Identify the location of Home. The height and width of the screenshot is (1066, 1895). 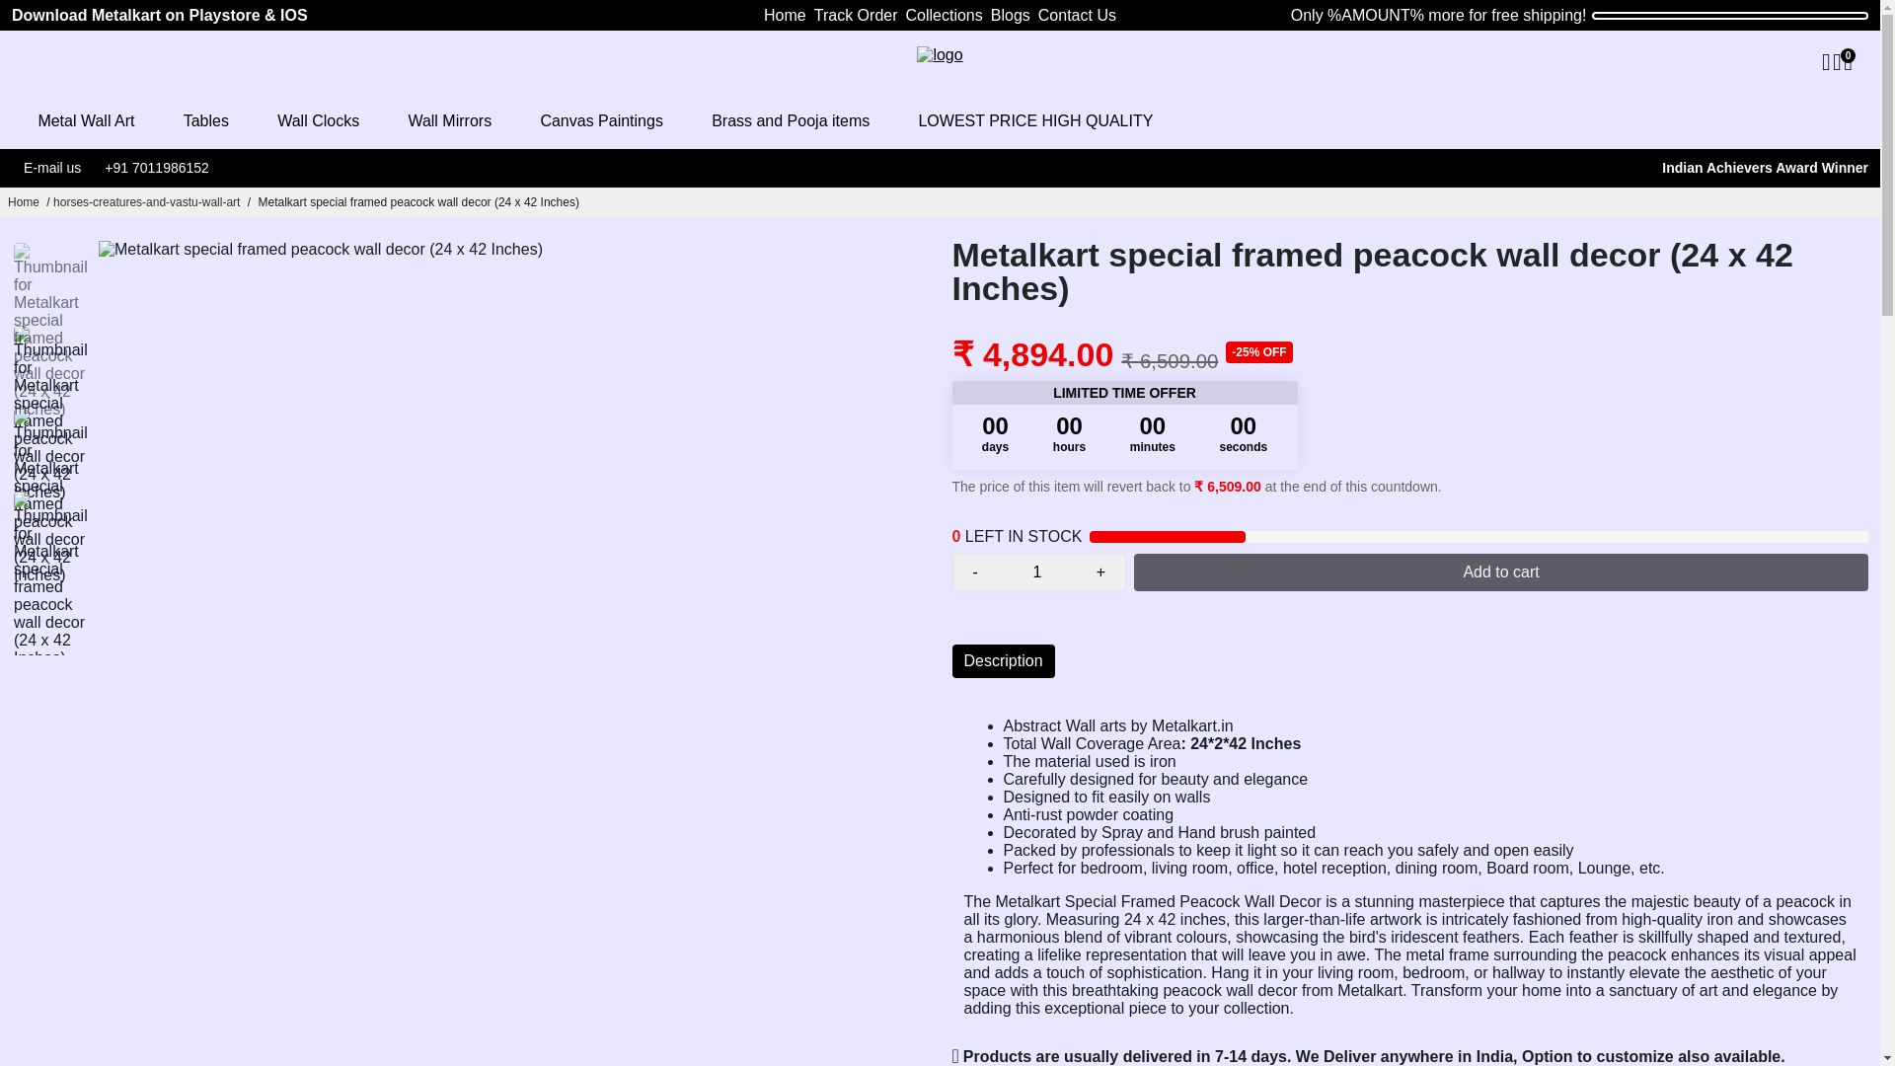
(785, 16).